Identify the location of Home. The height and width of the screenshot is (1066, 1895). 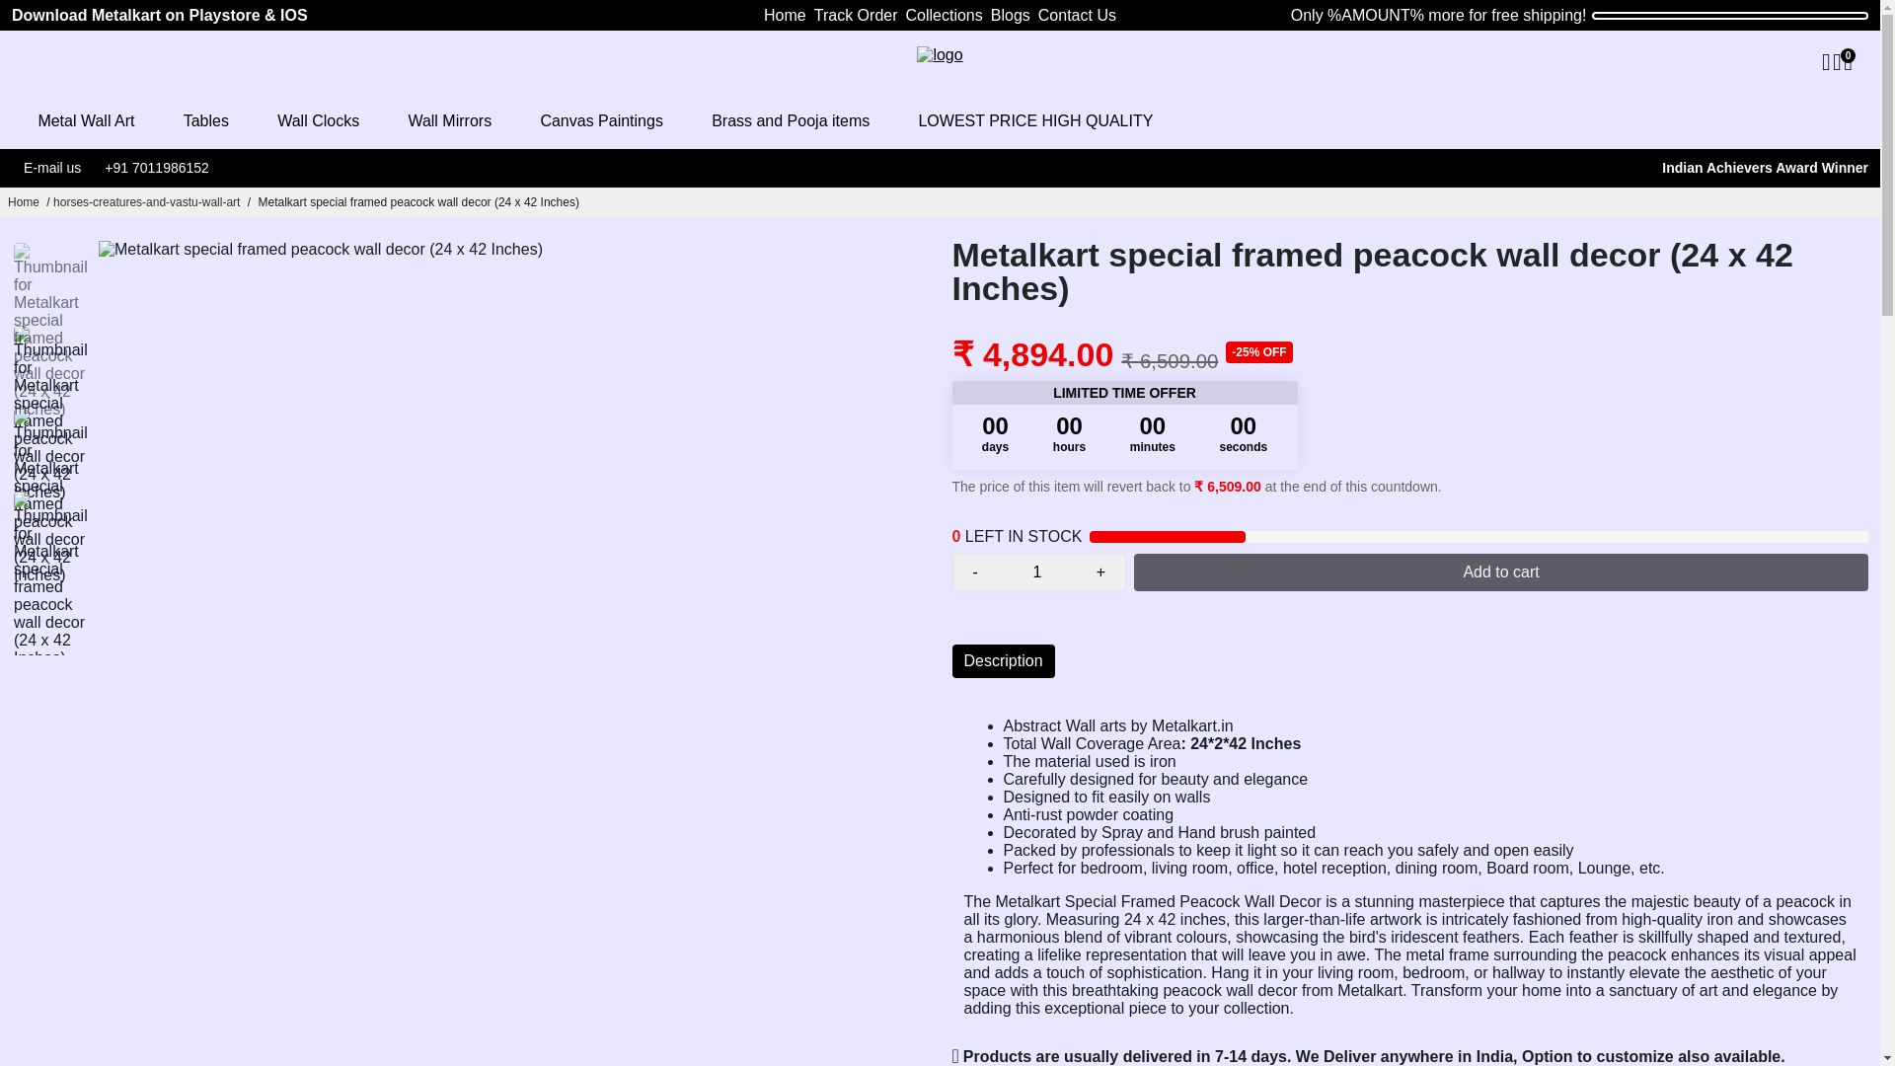
(785, 16).